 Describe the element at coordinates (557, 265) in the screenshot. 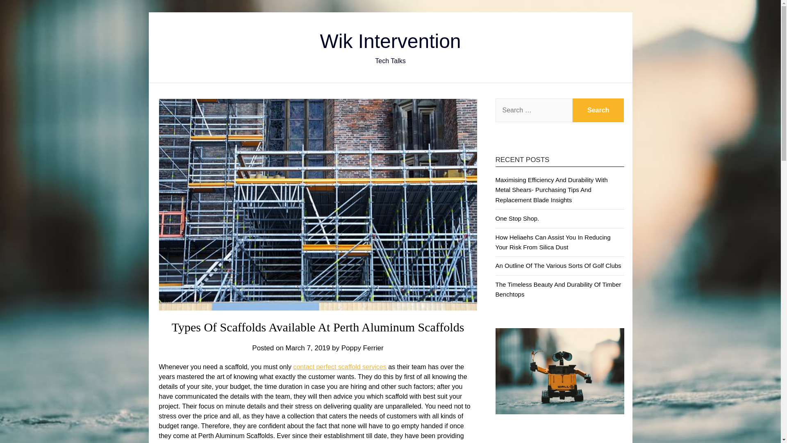

I see `An Outline Of The Various Sorts Of Golf Clubs` at that location.